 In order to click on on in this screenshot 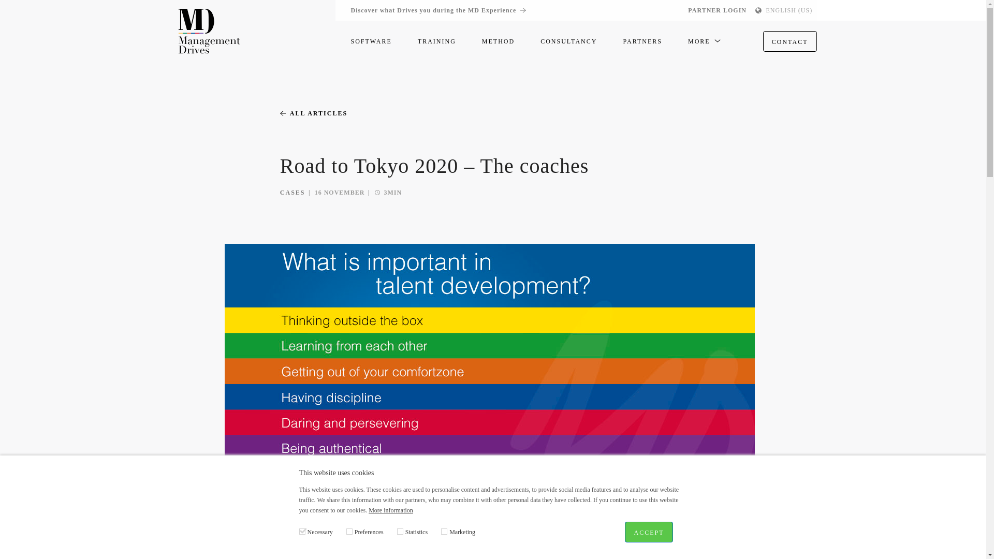, I will do `click(349, 531)`.